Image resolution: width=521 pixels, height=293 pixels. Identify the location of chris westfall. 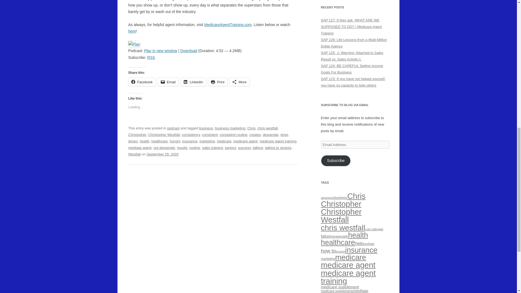
(268, 128).